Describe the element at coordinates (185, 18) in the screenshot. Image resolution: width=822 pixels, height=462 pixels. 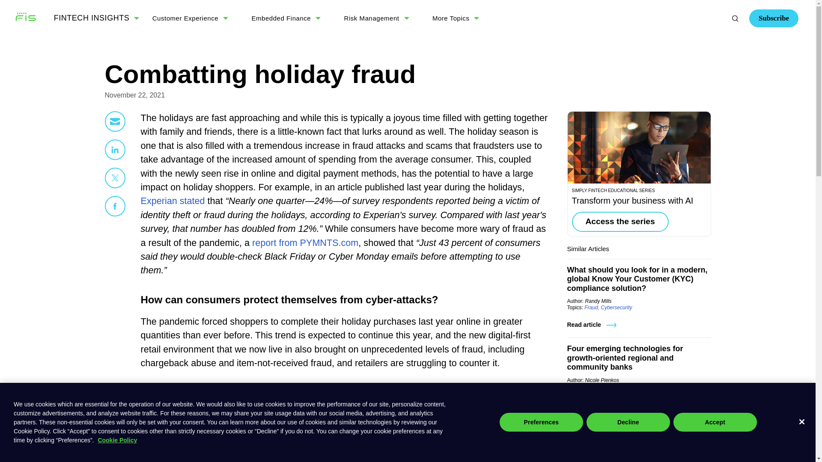
I see `Customer Experience` at that location.